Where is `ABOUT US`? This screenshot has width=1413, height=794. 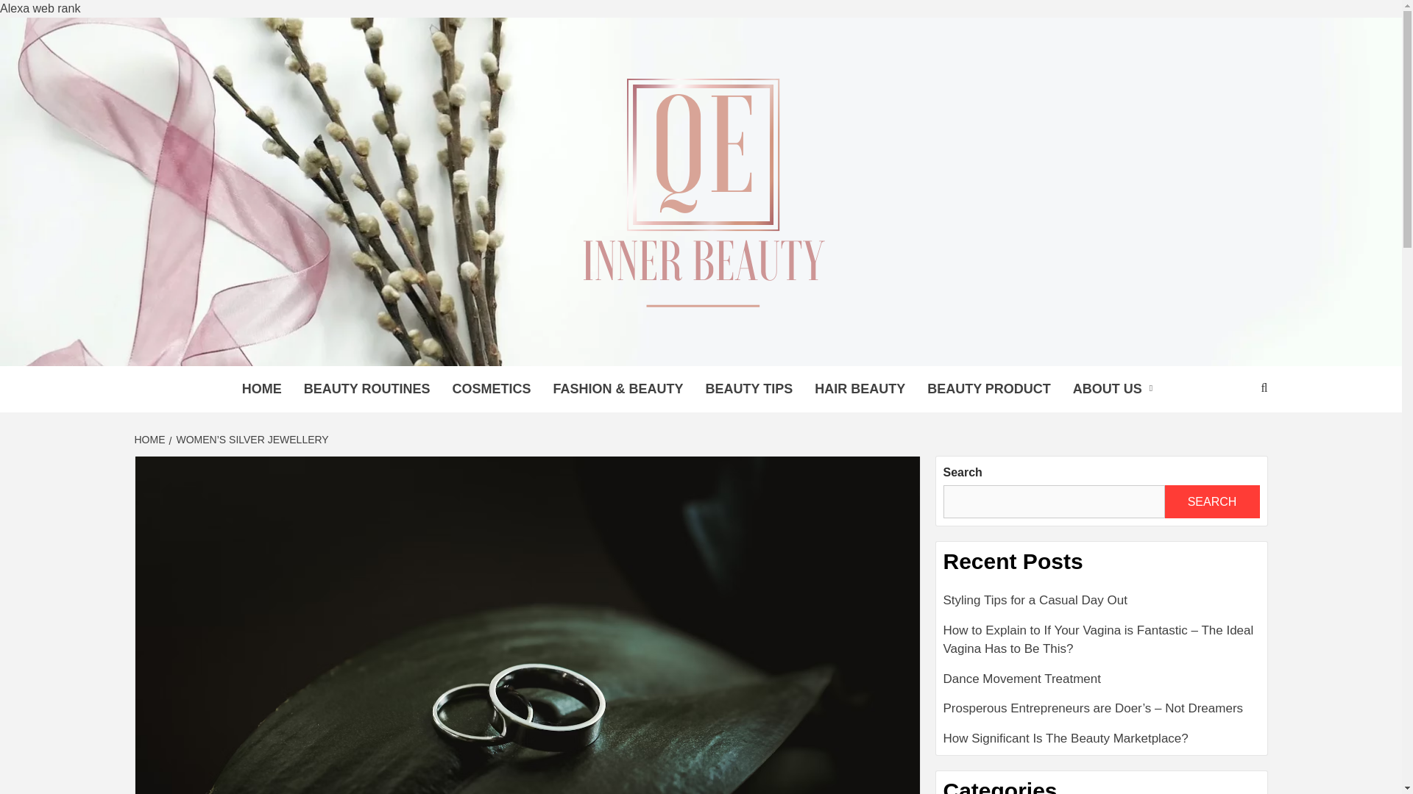 ABOUT US is located at coordinates (1116, 388).